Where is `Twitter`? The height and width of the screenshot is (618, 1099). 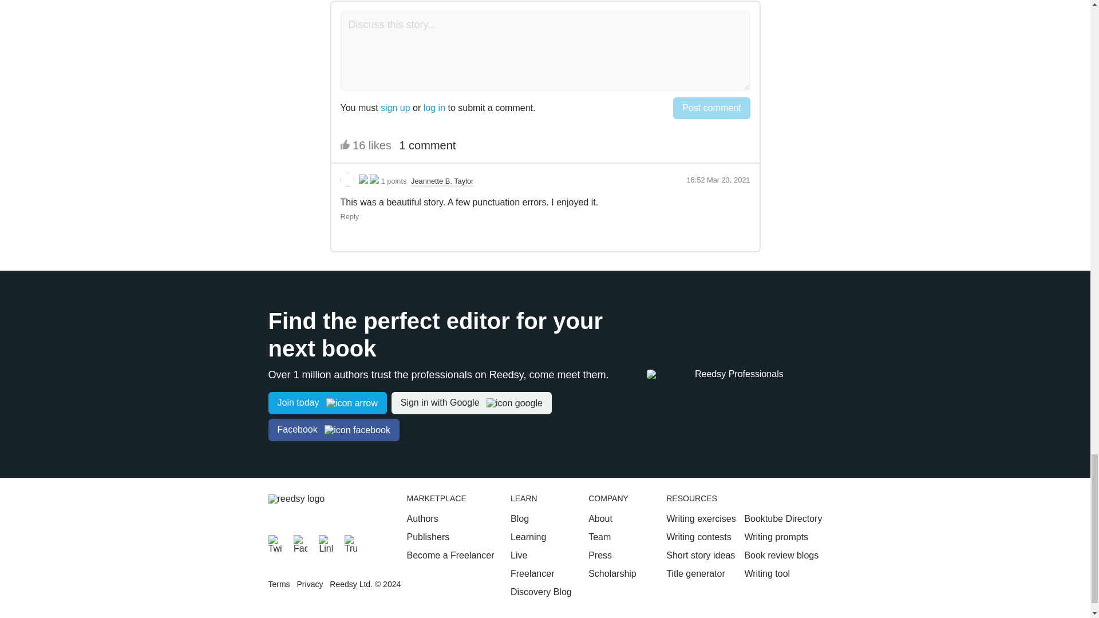 Twitter is located at coordinates (275, 542).